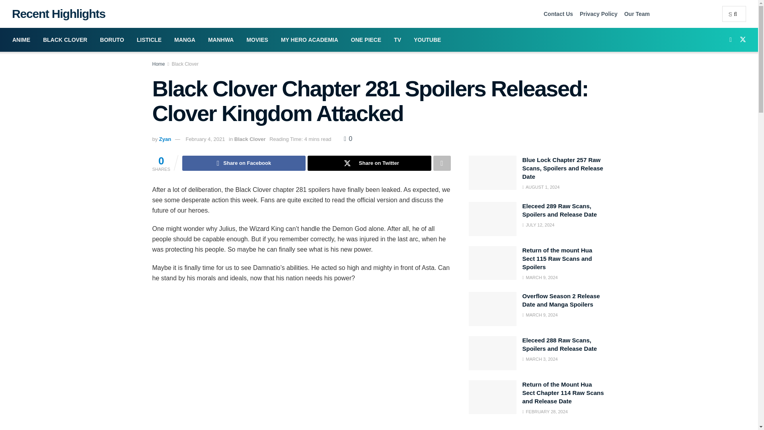 The width and height of the screenshot is (764, 430). I want to click on MANHWA, so click(221, 40).